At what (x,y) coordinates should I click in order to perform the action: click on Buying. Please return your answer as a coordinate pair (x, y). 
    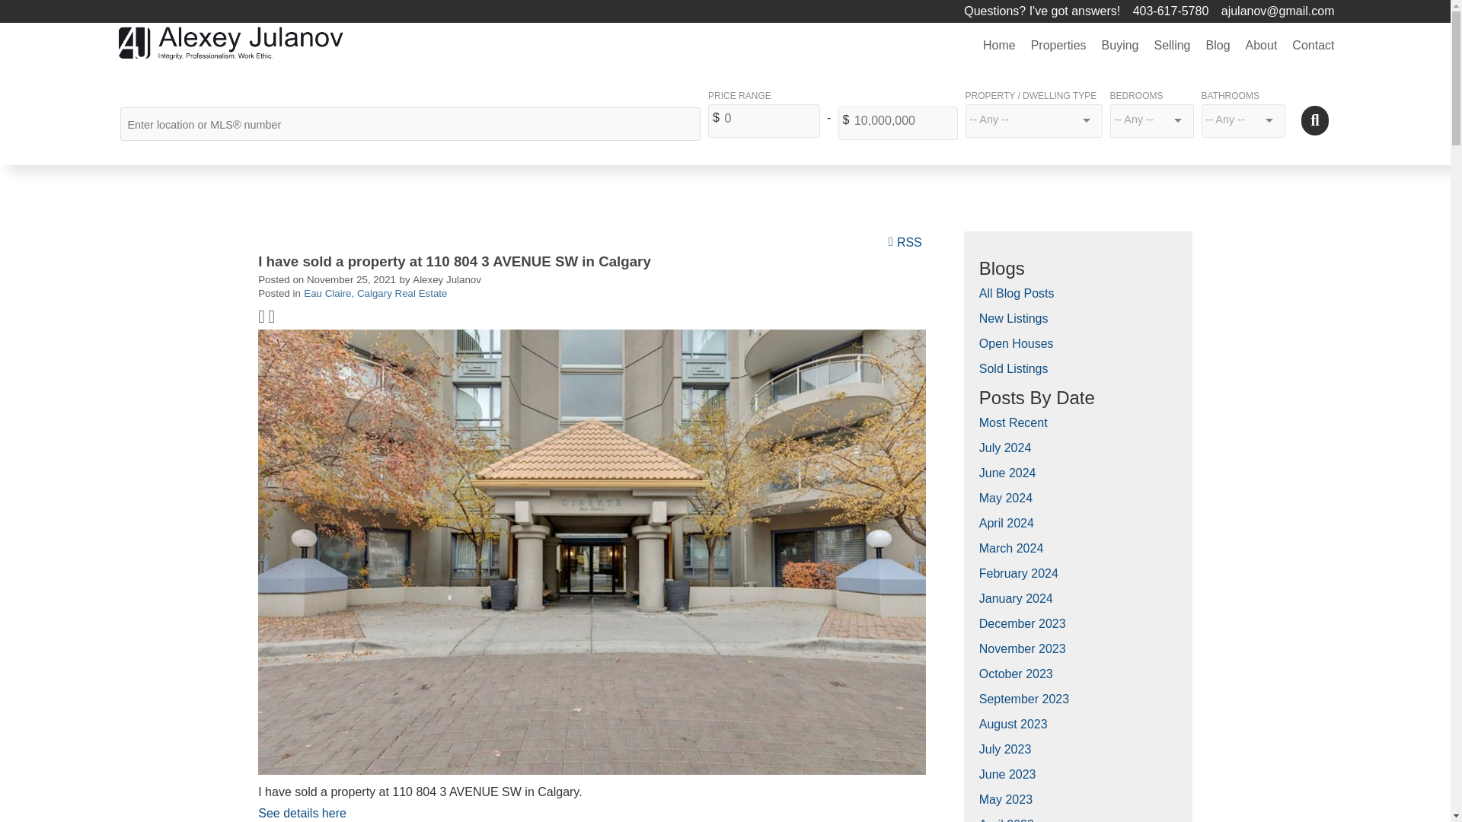
    Looking at the image, I should click on (1119, 46).